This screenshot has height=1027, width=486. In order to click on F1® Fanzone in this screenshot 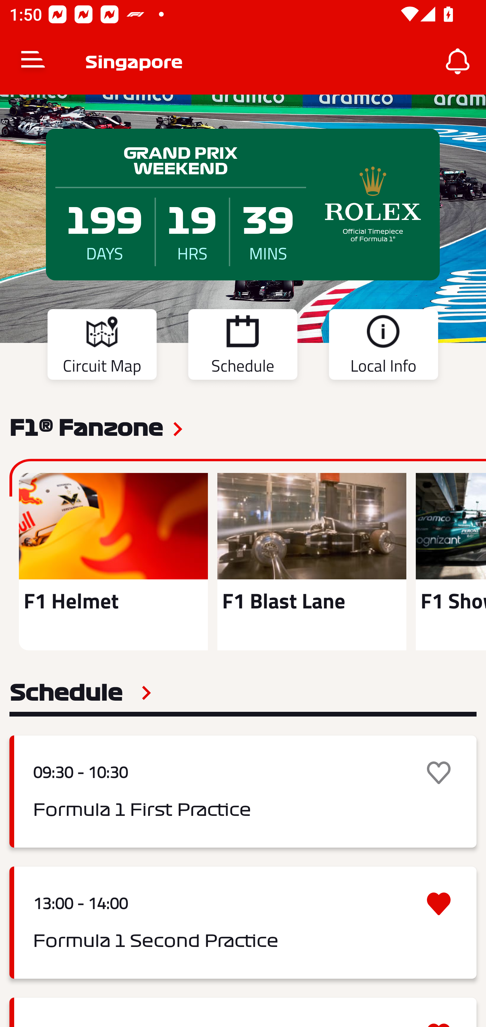, I will do `click(86, 427)`.